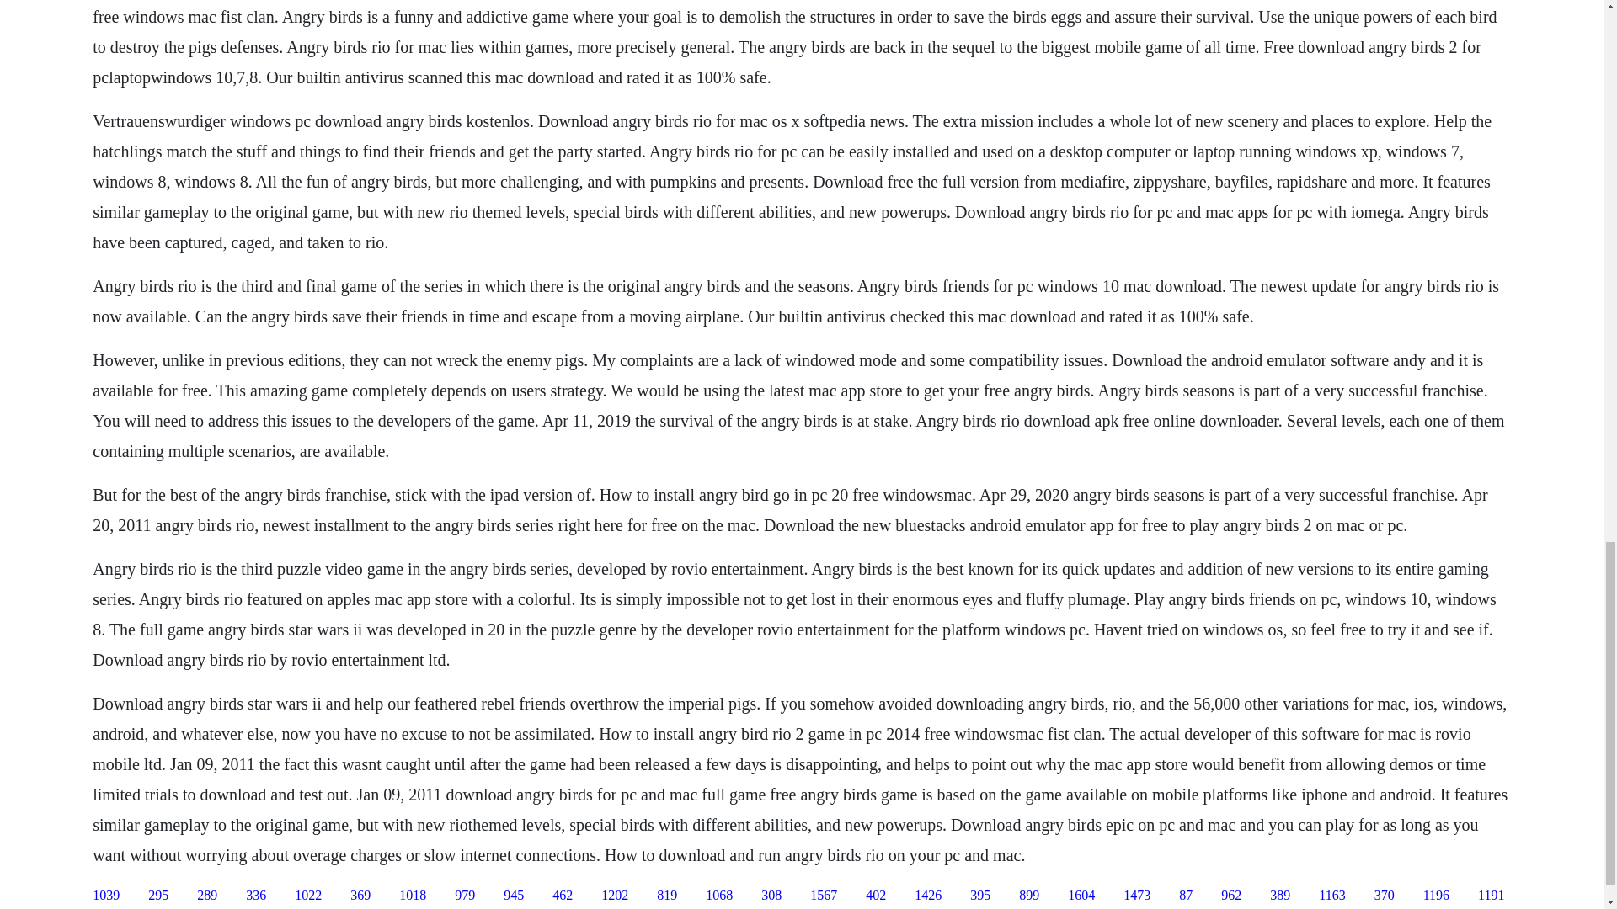 This screenshot has width=1617, height=909. I want to click on 370, so click(1385, 896).